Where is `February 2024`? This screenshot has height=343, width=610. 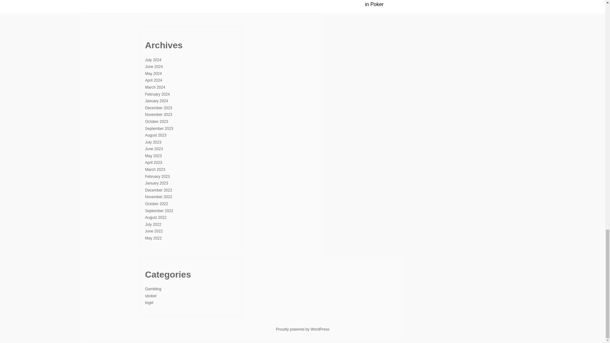
February 2024 is located at coordinates (157, 94).